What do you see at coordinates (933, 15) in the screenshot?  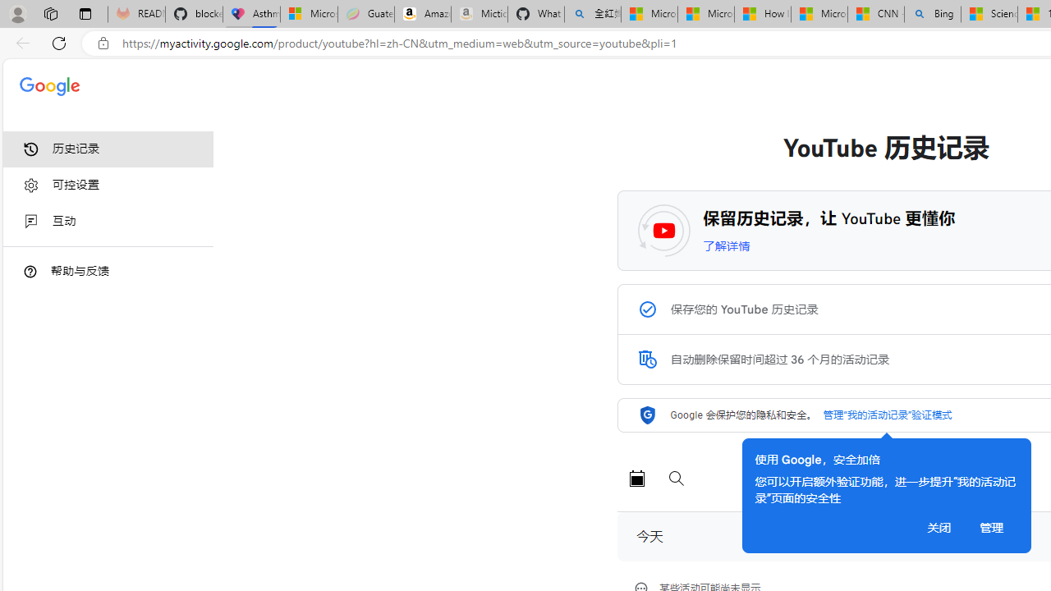 I see `Bing` at bounding box center [933, 15].